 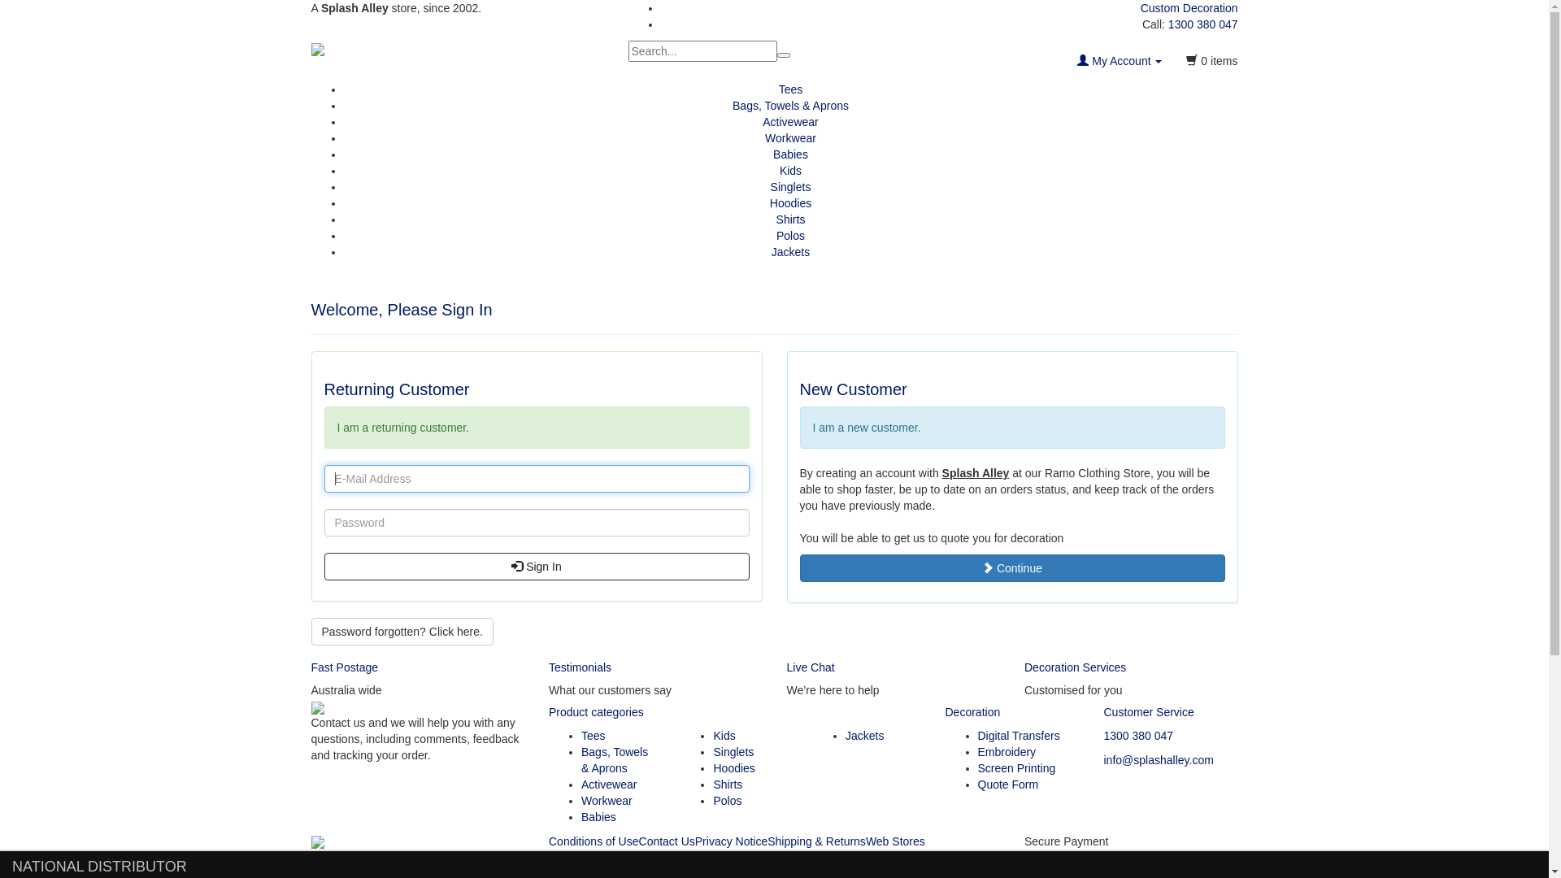 I want to click on Babies, so click(x=790, y=154).